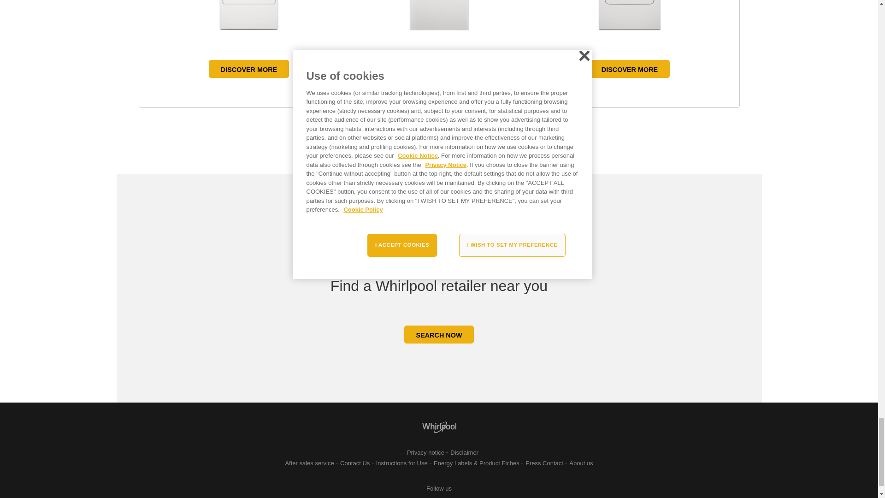  I want to click on DISCOVER MORE, so click(249, 68).